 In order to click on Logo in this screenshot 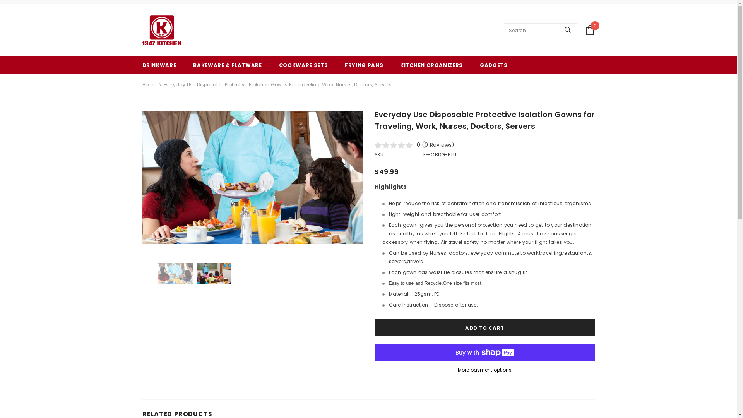, I will do `click(162, 30)`.